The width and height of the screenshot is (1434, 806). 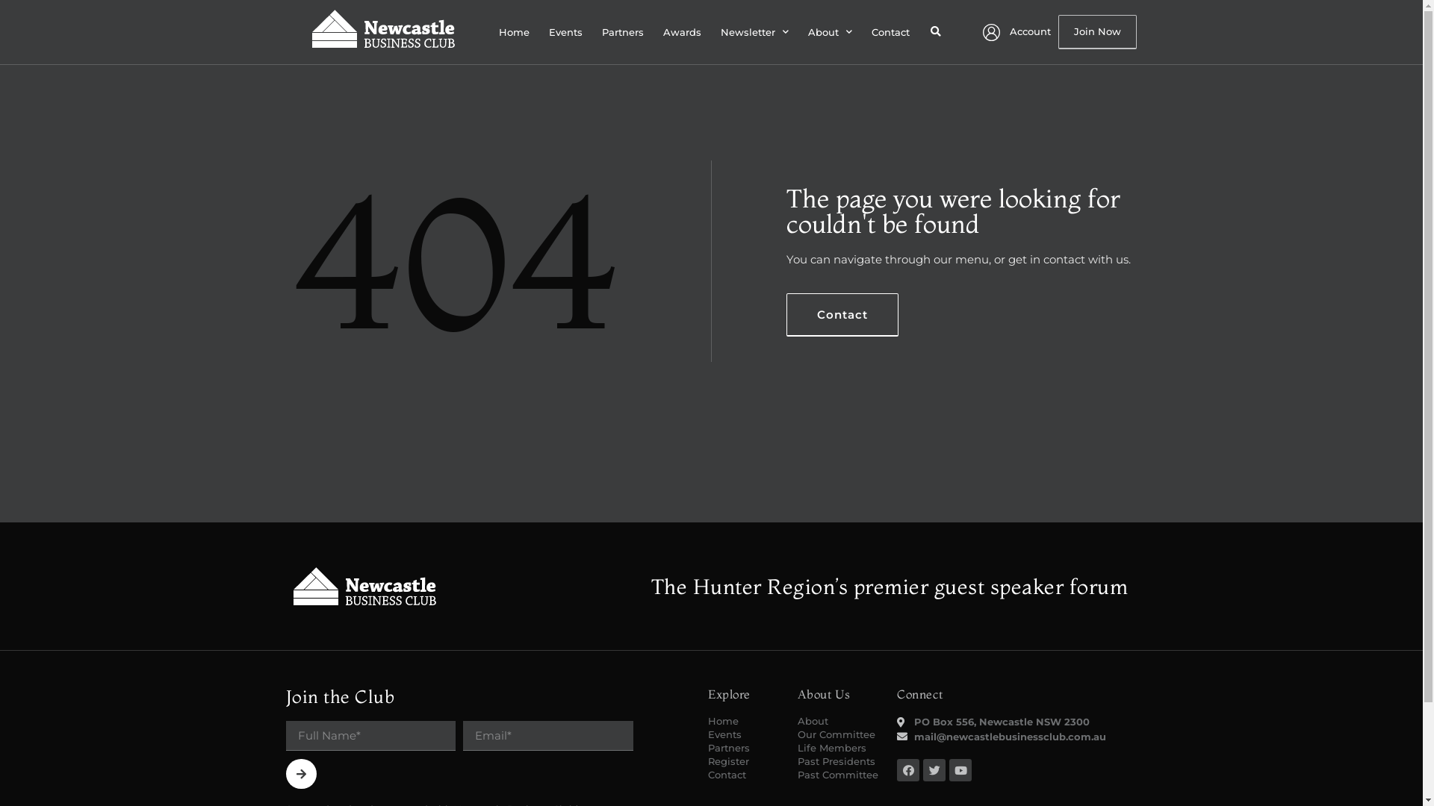 I want to click on Home, so click(x=514, y=32).